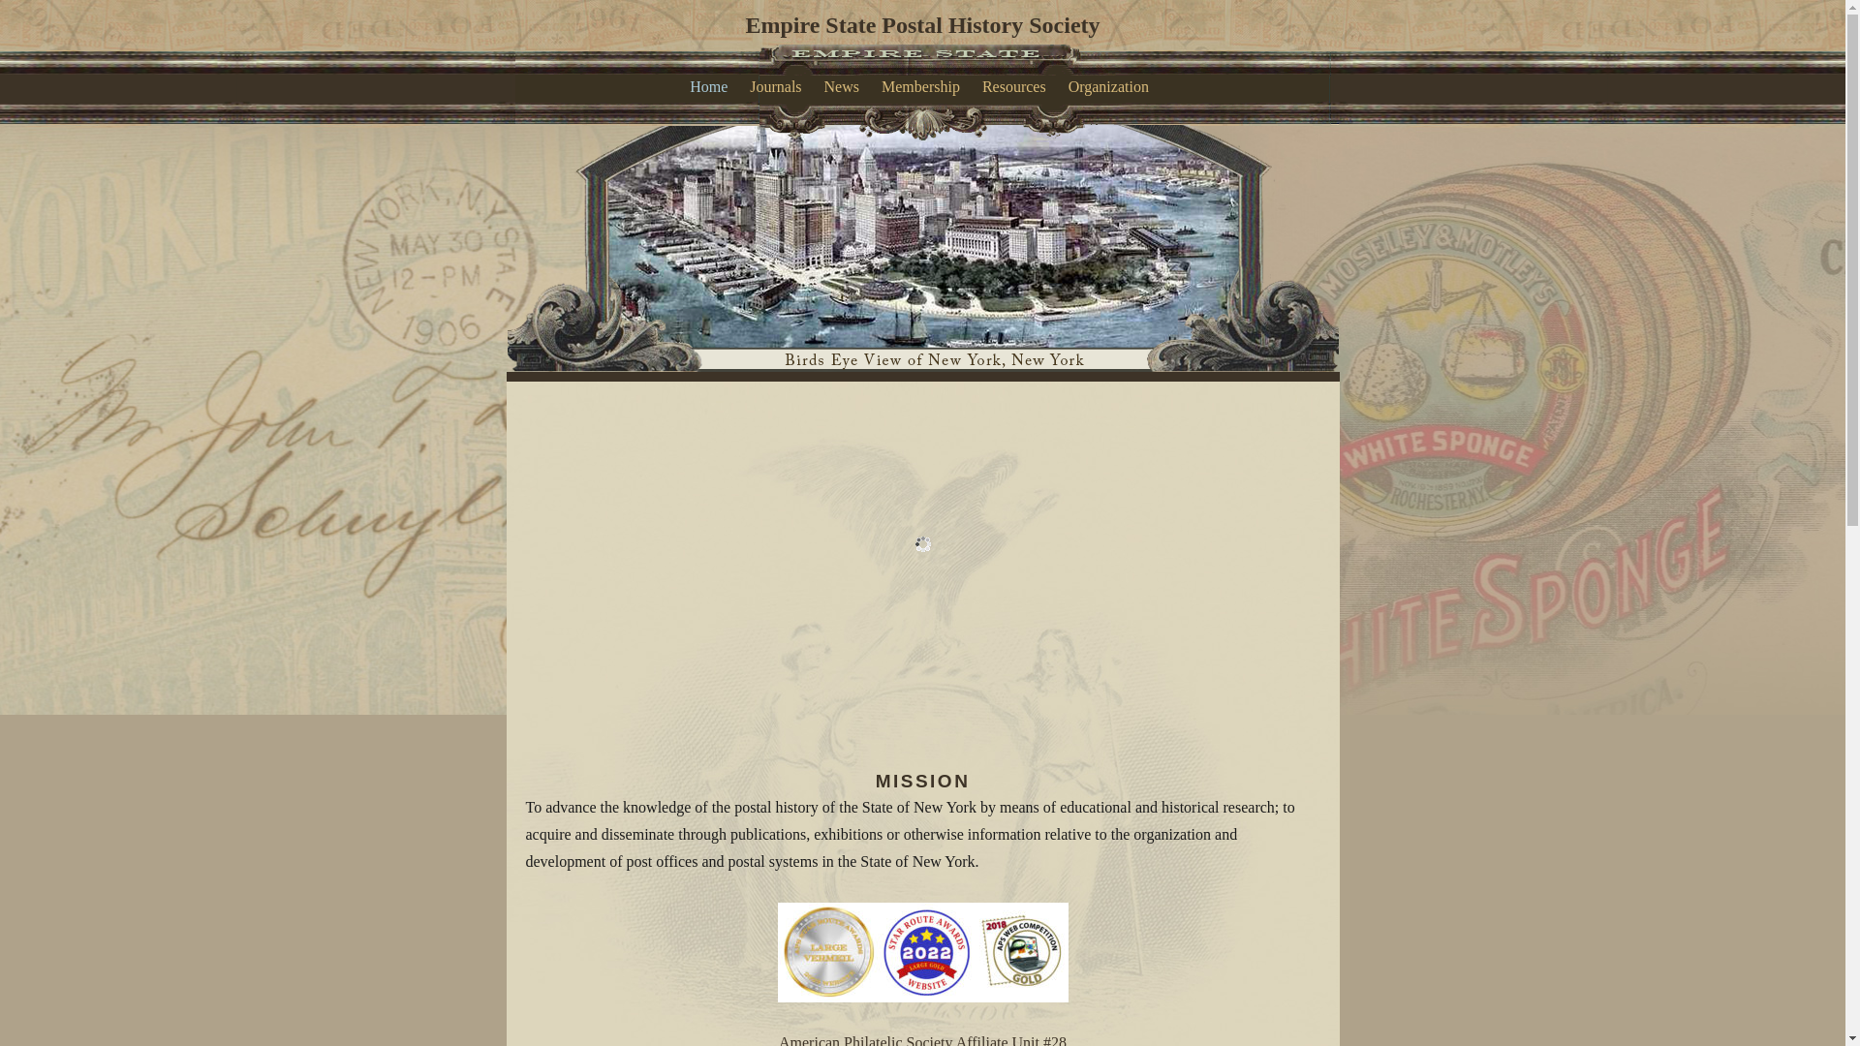 Image resolution: width=1860 pixels, height=1046 pixels. I want to click on Journals, so click(779, 87).